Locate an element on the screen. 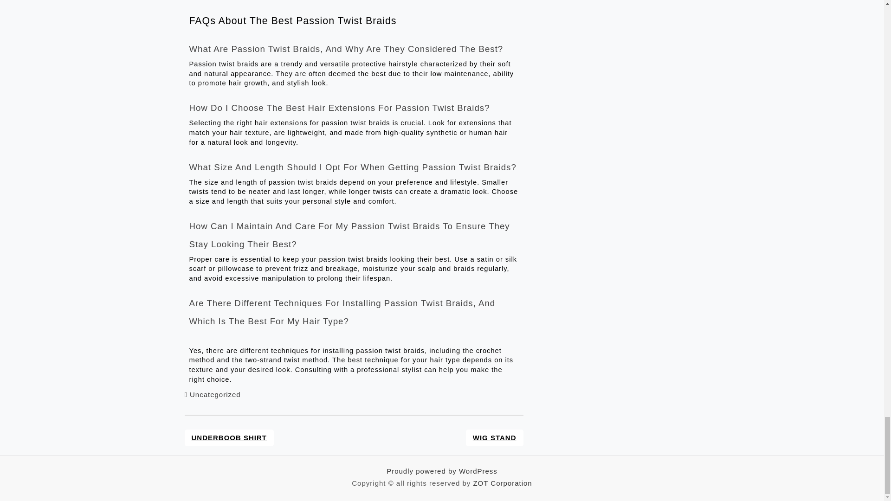 The height and width of the screenshot is (501, 891). ZOT Corporation is located at coordinates (502, 482).